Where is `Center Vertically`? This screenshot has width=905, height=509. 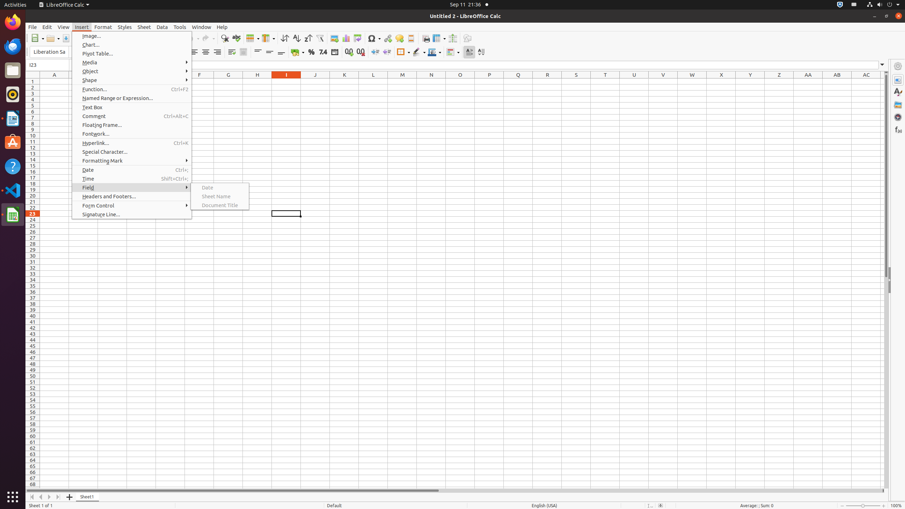 Center Vertically is located at coordinates (269, 52).